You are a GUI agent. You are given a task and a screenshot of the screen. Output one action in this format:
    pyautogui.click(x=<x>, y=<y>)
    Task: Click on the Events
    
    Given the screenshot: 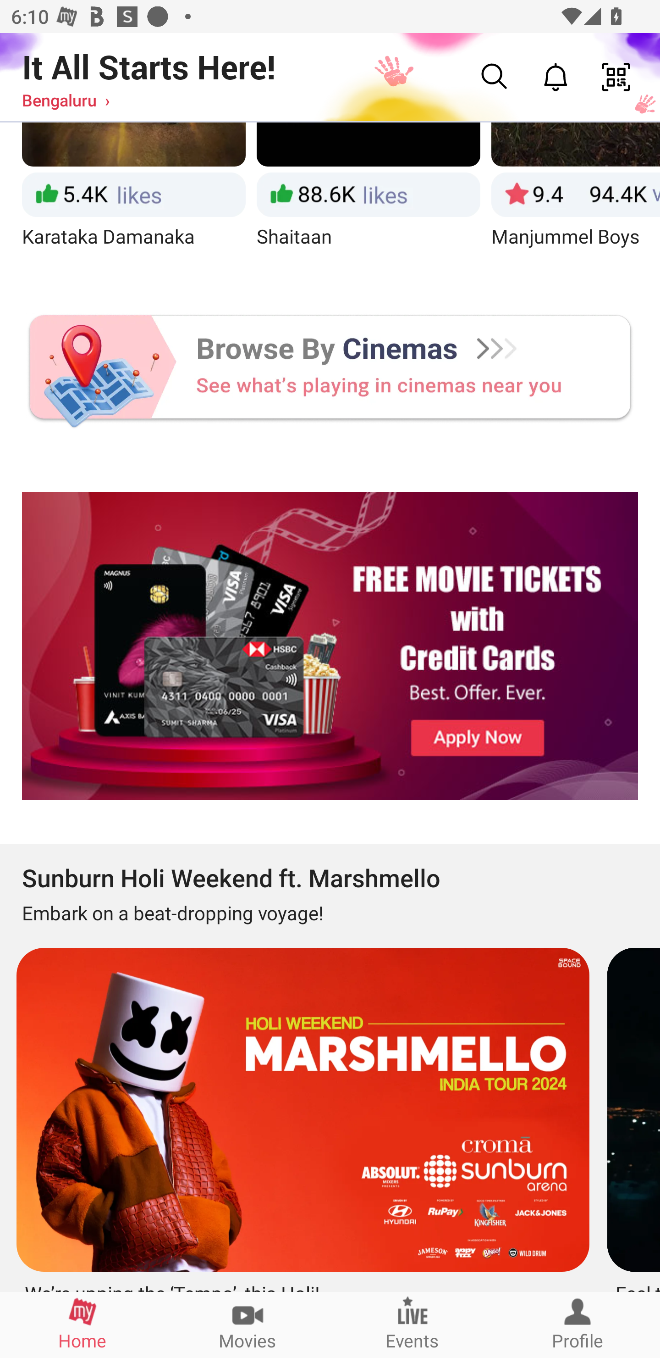 What is the action you would take?
    pyautogui.click(x=412, y=1325)
    